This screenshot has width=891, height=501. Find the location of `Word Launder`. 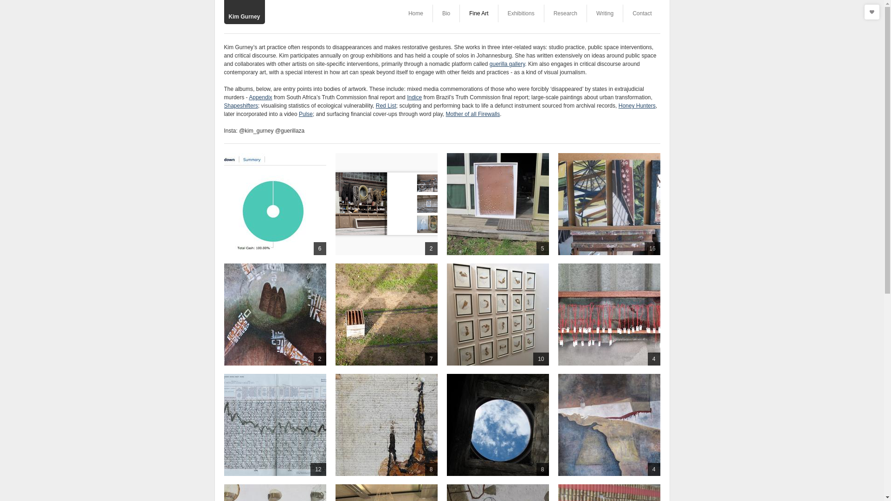

Word Launder is located at coordinates (275, 425).